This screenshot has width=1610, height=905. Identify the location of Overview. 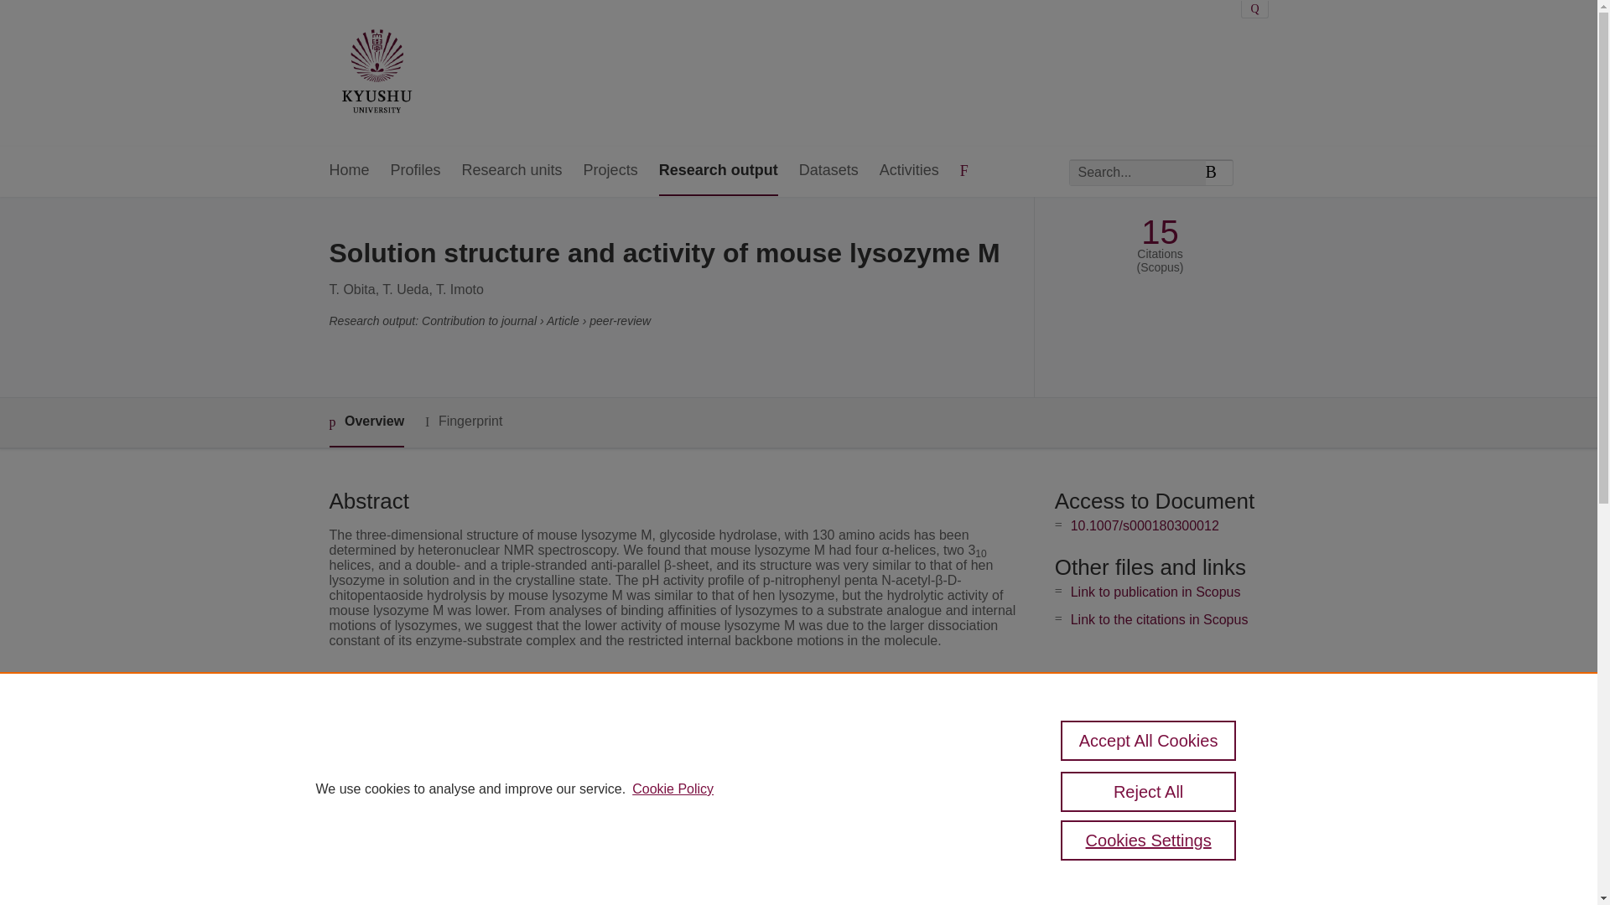
(366, 422).